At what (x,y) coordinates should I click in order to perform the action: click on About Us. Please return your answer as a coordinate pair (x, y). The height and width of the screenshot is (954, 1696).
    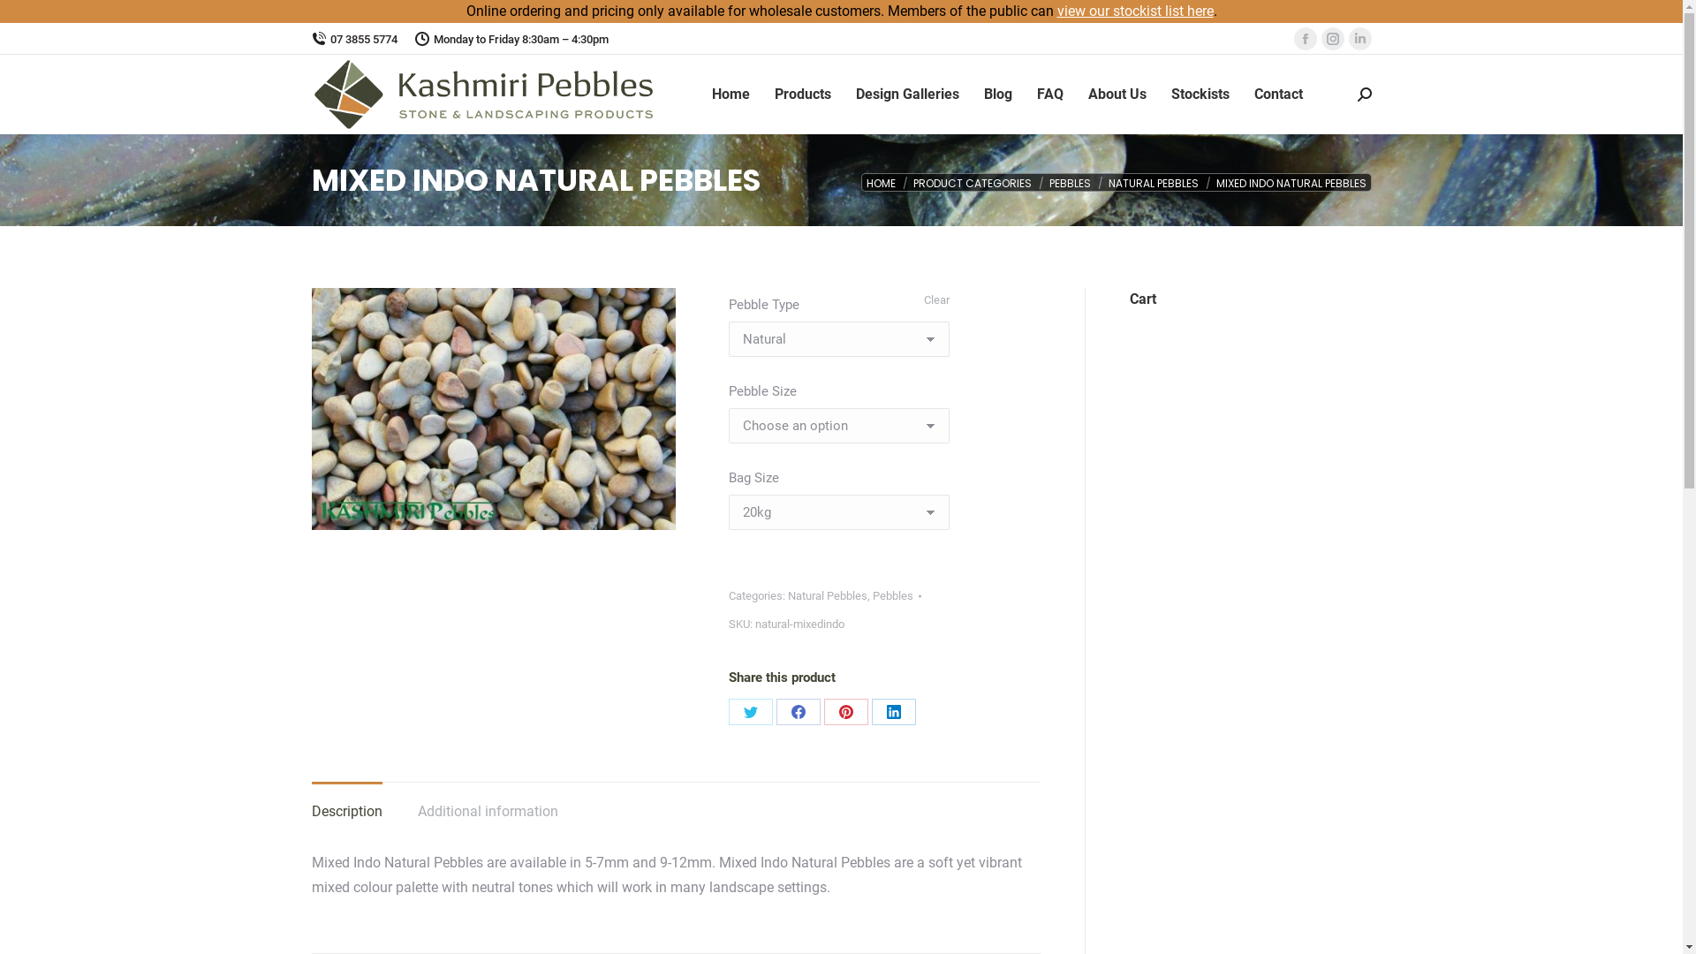
    Looking at the image, I should click on (1117, 95).